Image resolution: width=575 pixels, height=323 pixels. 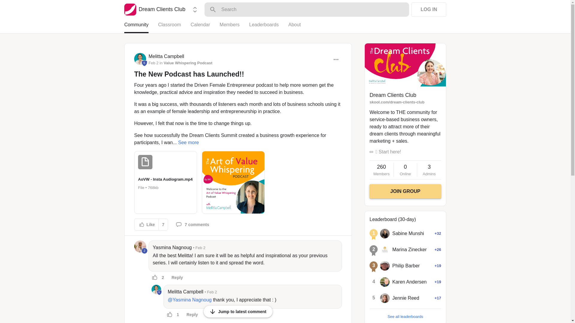 I want to click on Marina Zinecker, so click(x=385, y=249).